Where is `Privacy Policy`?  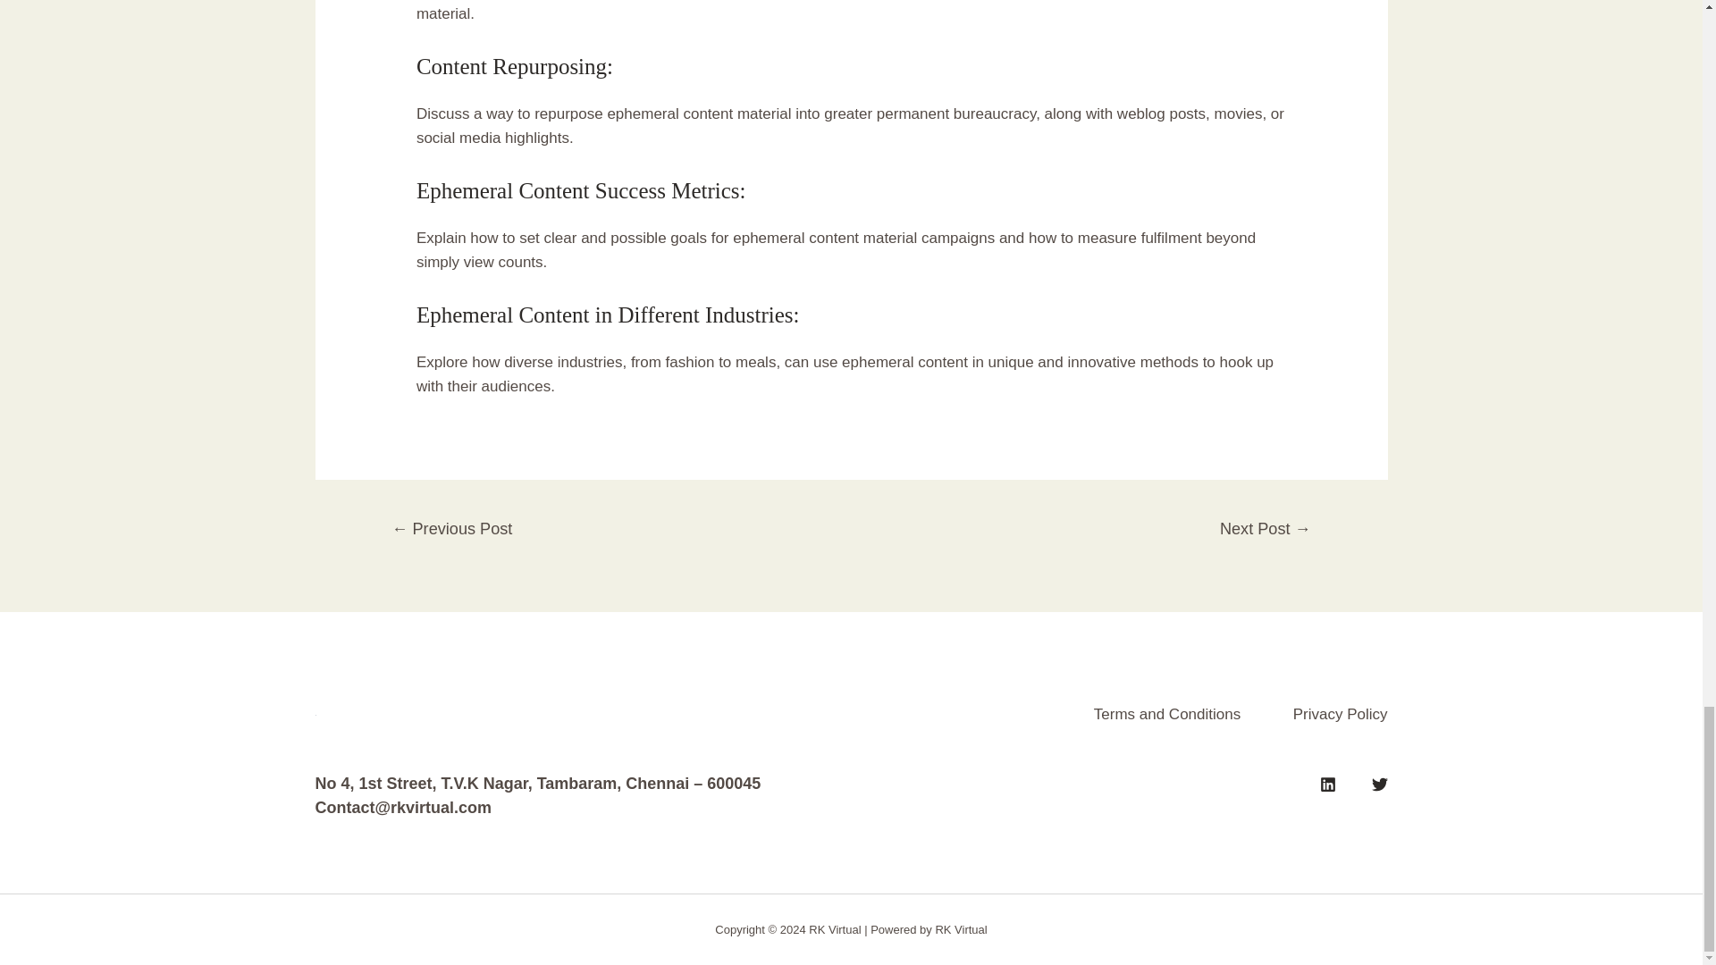
Privacy Policy is located at coordinates (1318, 715).